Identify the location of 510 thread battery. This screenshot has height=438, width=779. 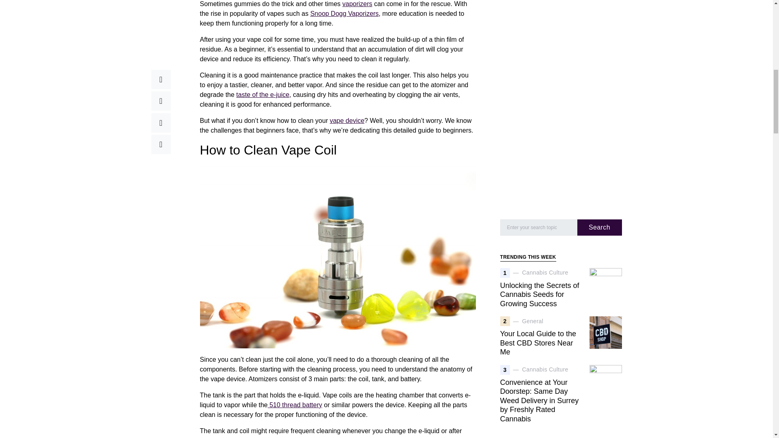
(295, 405).